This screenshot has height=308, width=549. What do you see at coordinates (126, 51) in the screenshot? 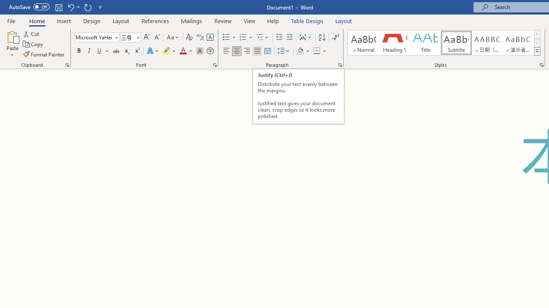
I see `Subscript` at bounding box center [126, 51].